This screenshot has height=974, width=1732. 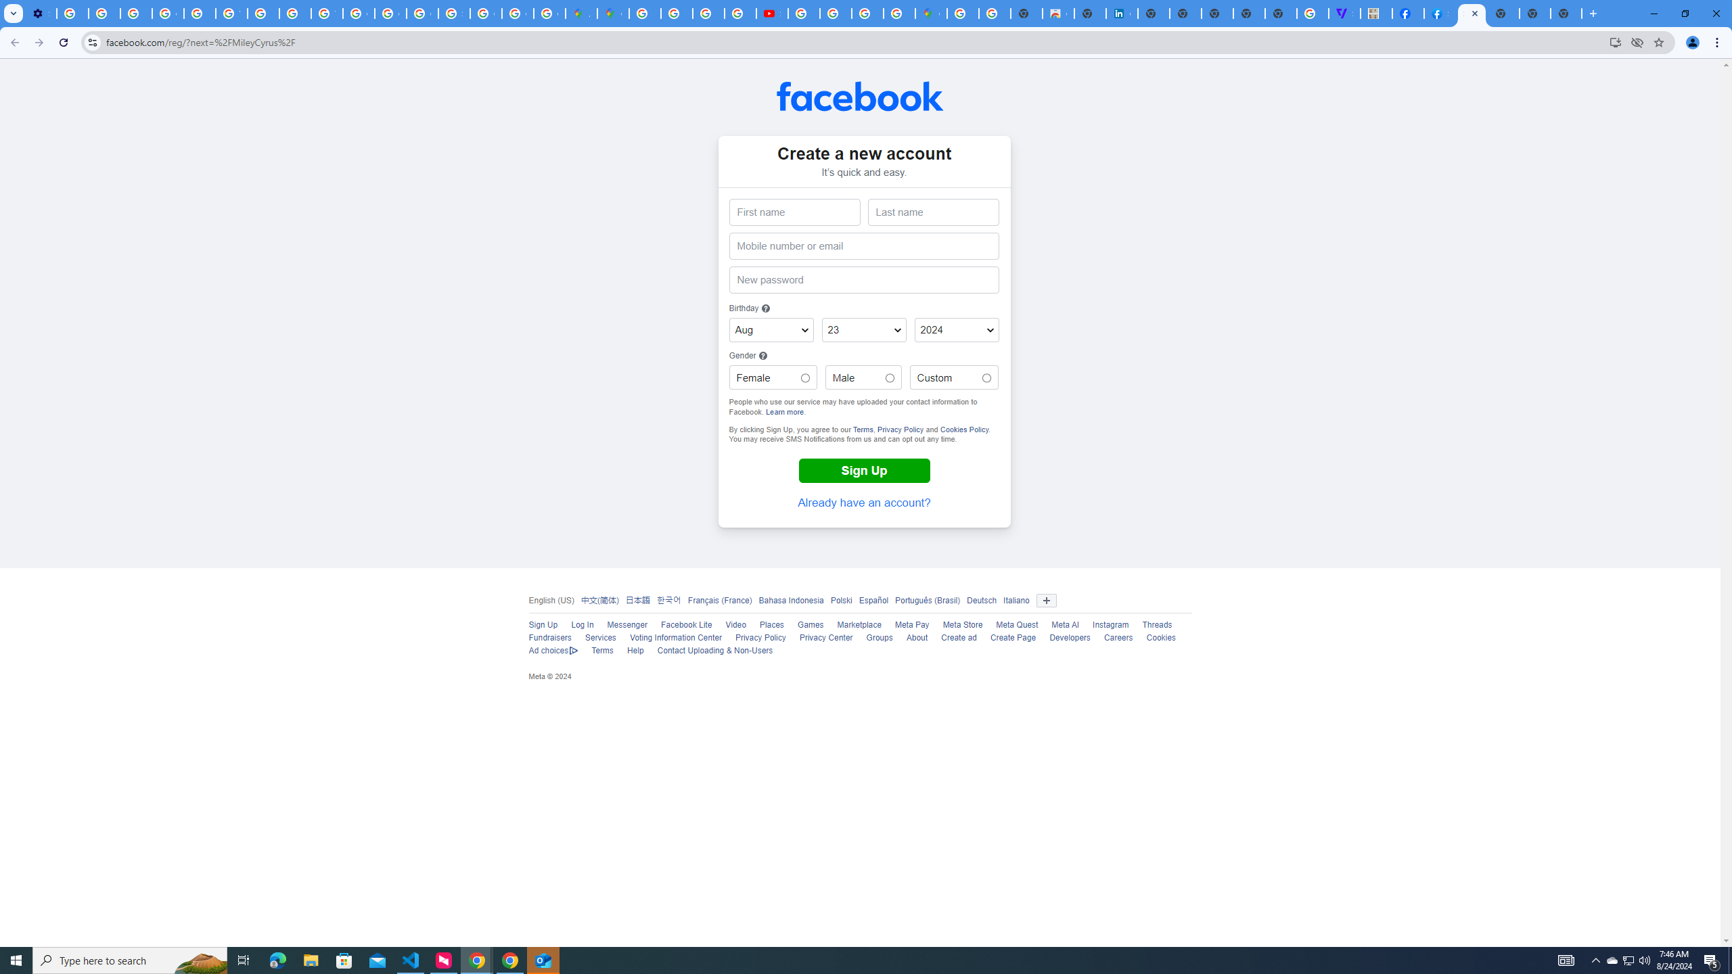 I want to click on Month, so click(x=771, y=330).